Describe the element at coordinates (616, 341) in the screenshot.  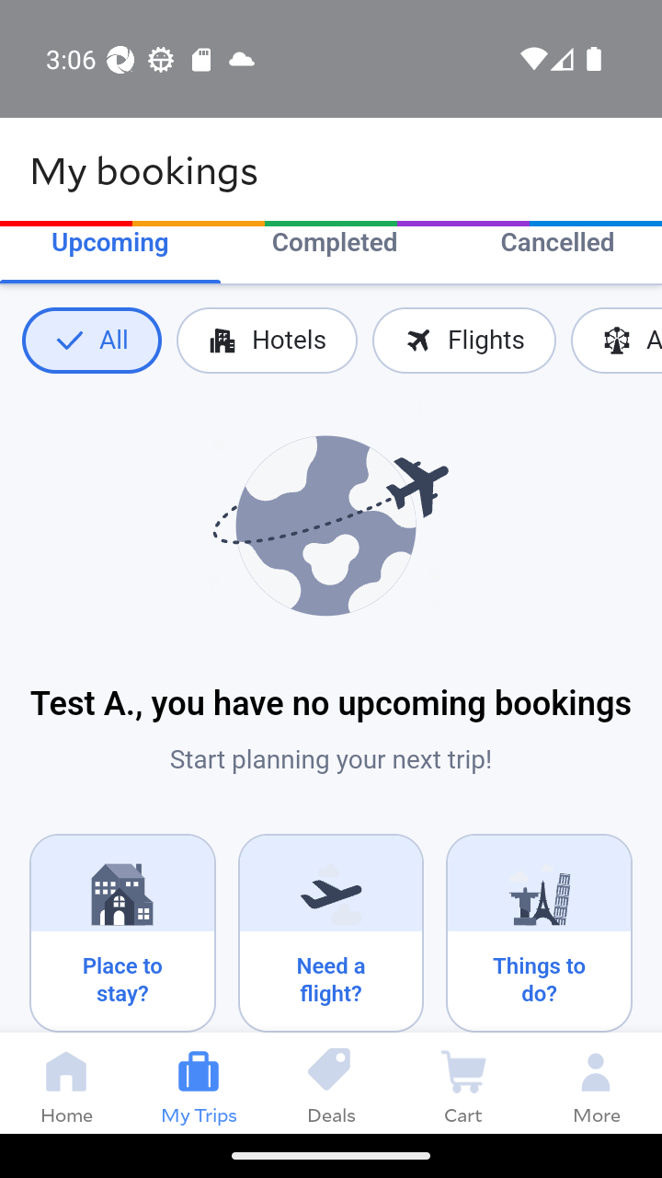
I see `Activities` at that location.